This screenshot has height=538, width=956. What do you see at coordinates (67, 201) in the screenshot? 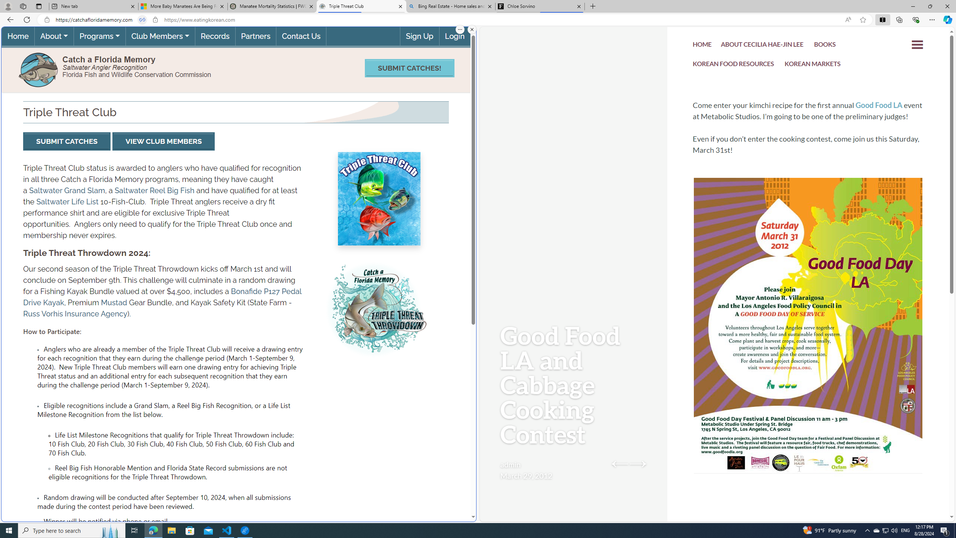
I see `Saltwater Life List` at bounding box center [67, 201].